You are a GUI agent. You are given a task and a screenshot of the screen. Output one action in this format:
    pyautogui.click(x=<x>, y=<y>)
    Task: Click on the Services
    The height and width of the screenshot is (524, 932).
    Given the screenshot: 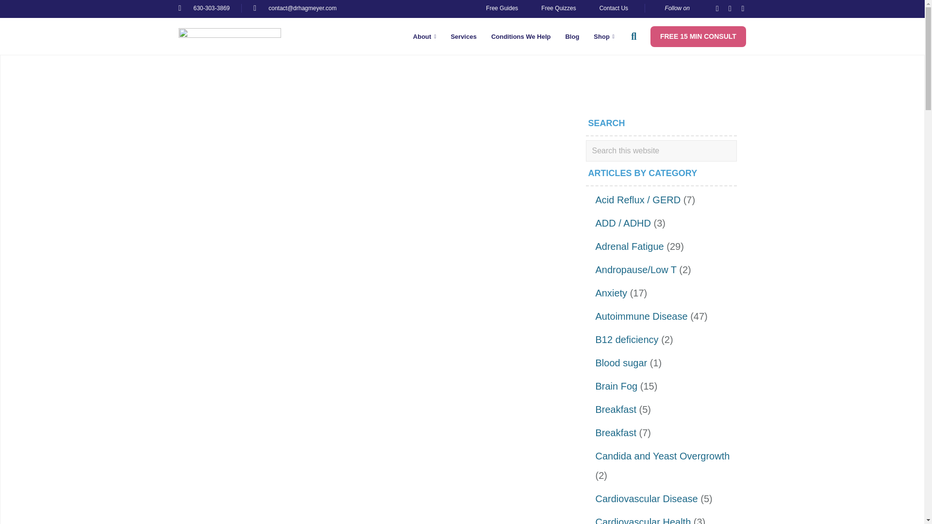 What is the action you would take?
    pyautogui.click(x=463, y=36)
    